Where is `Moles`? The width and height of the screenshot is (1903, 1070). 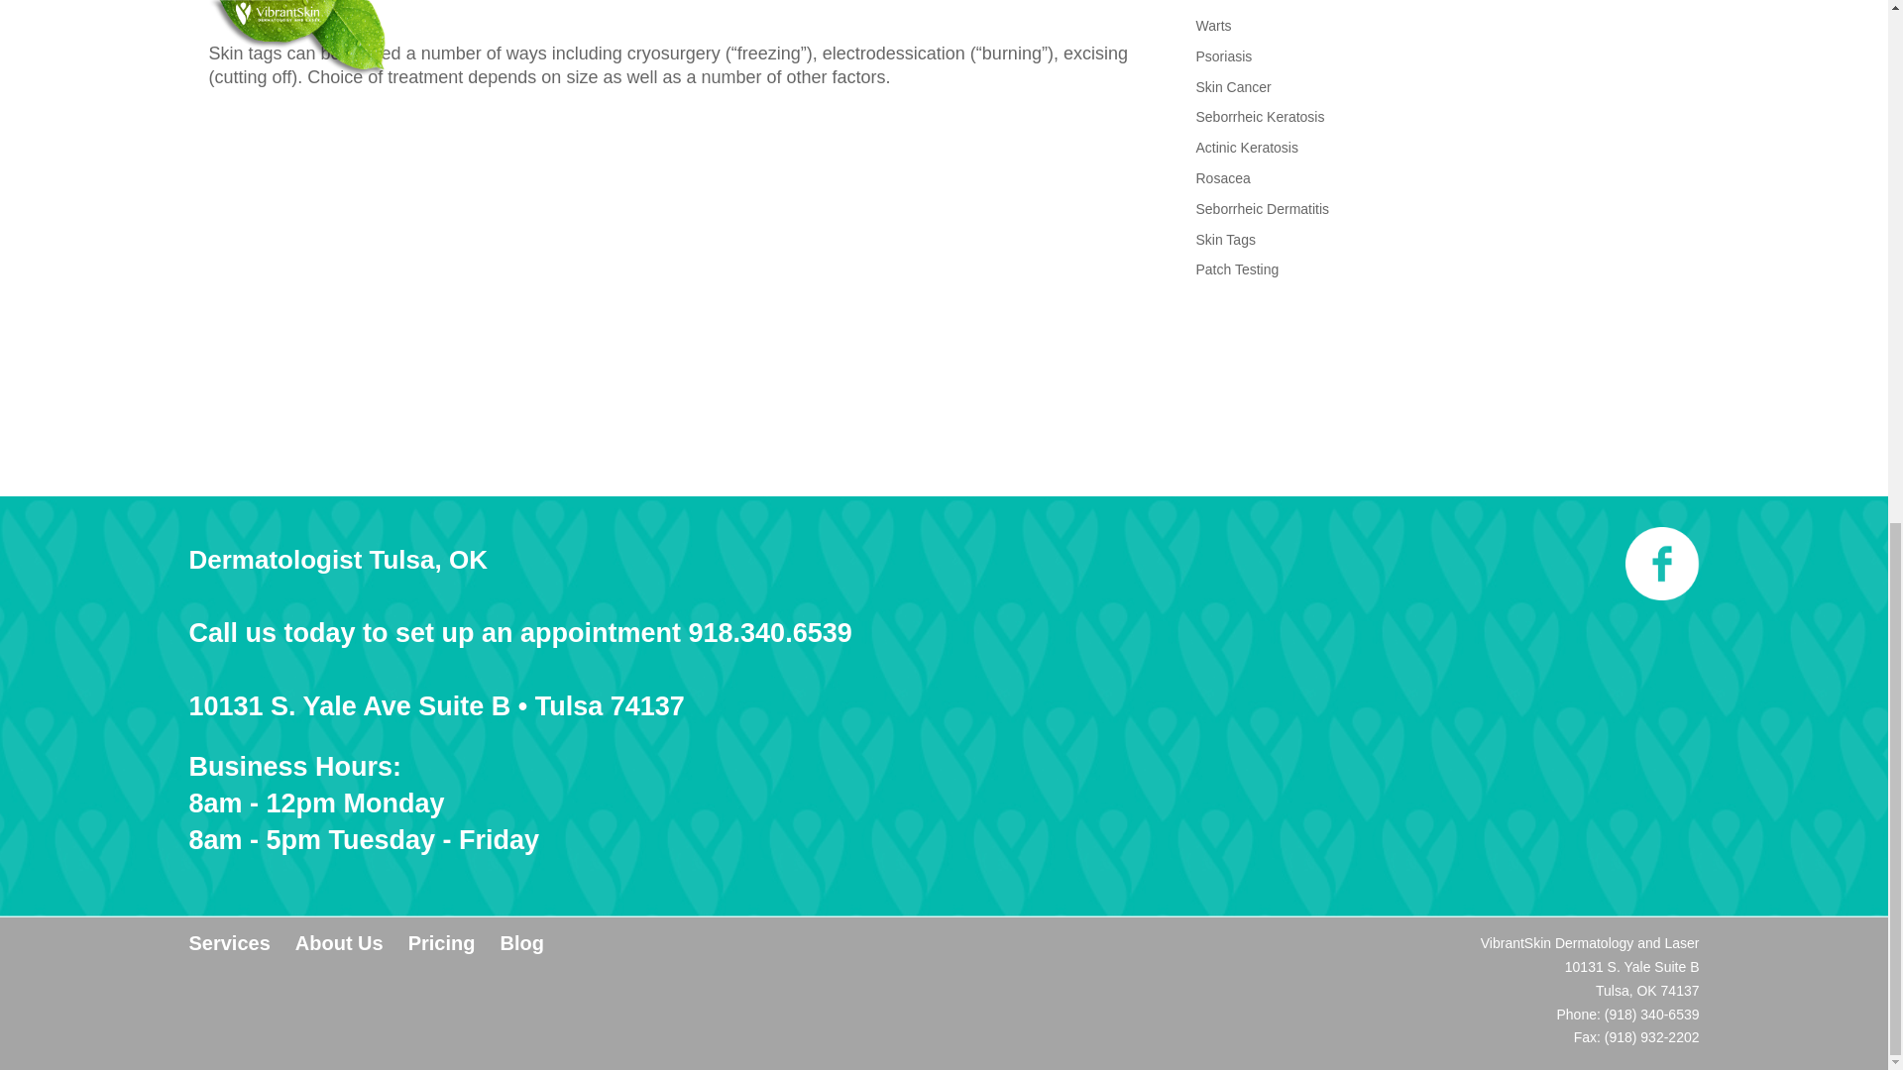 Moles is located at coordinates (1213, 2).